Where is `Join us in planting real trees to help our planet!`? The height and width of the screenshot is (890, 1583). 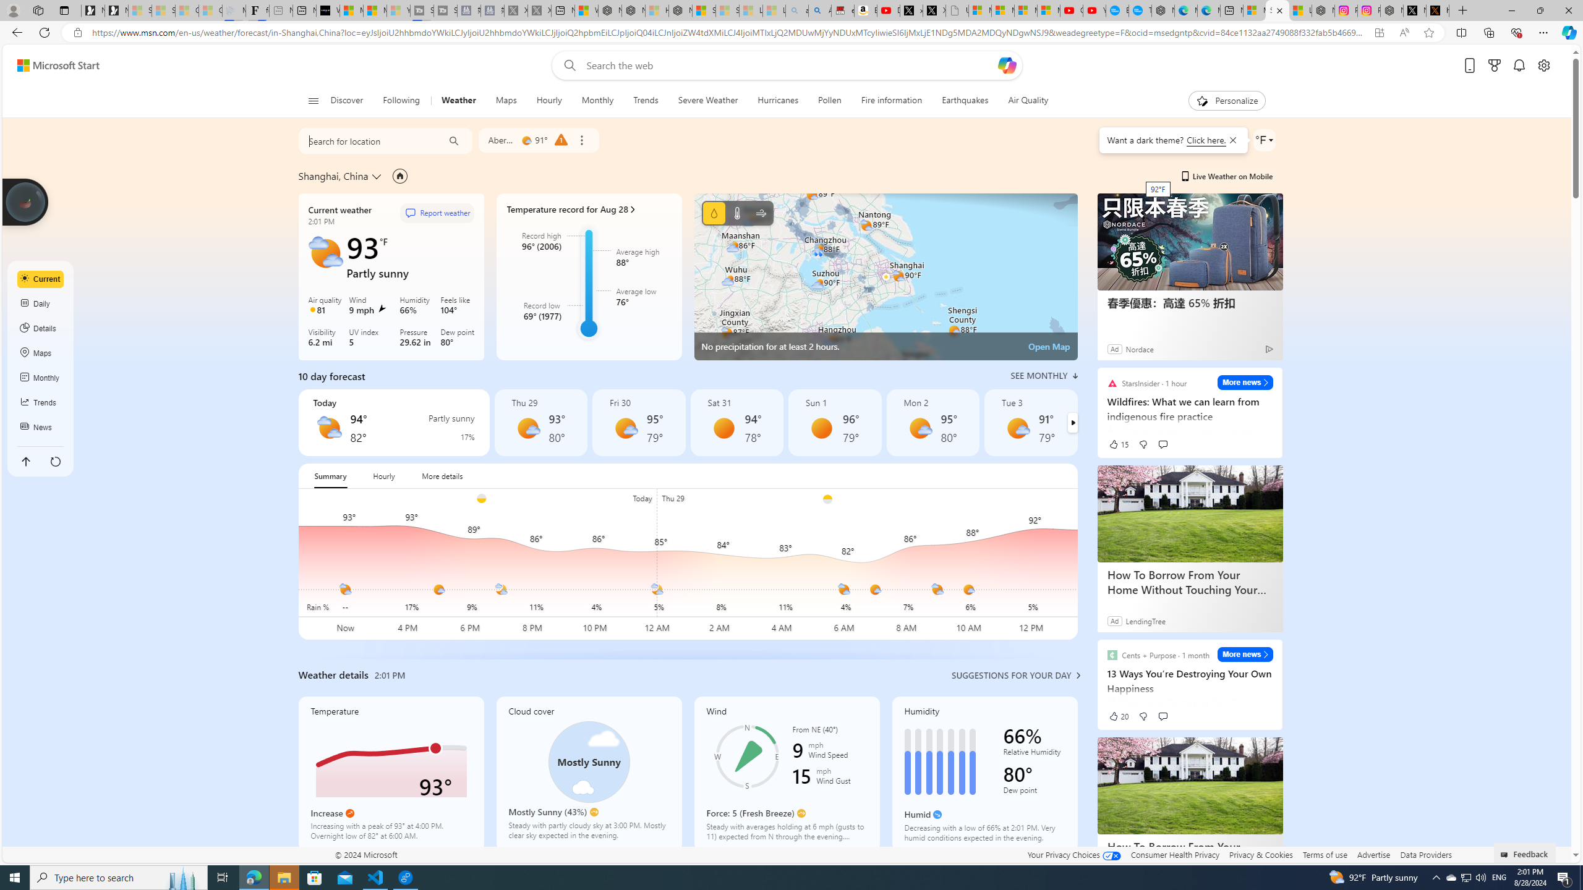
Join us in planting real trees to help our planet! is located at coordinates (26, 201).